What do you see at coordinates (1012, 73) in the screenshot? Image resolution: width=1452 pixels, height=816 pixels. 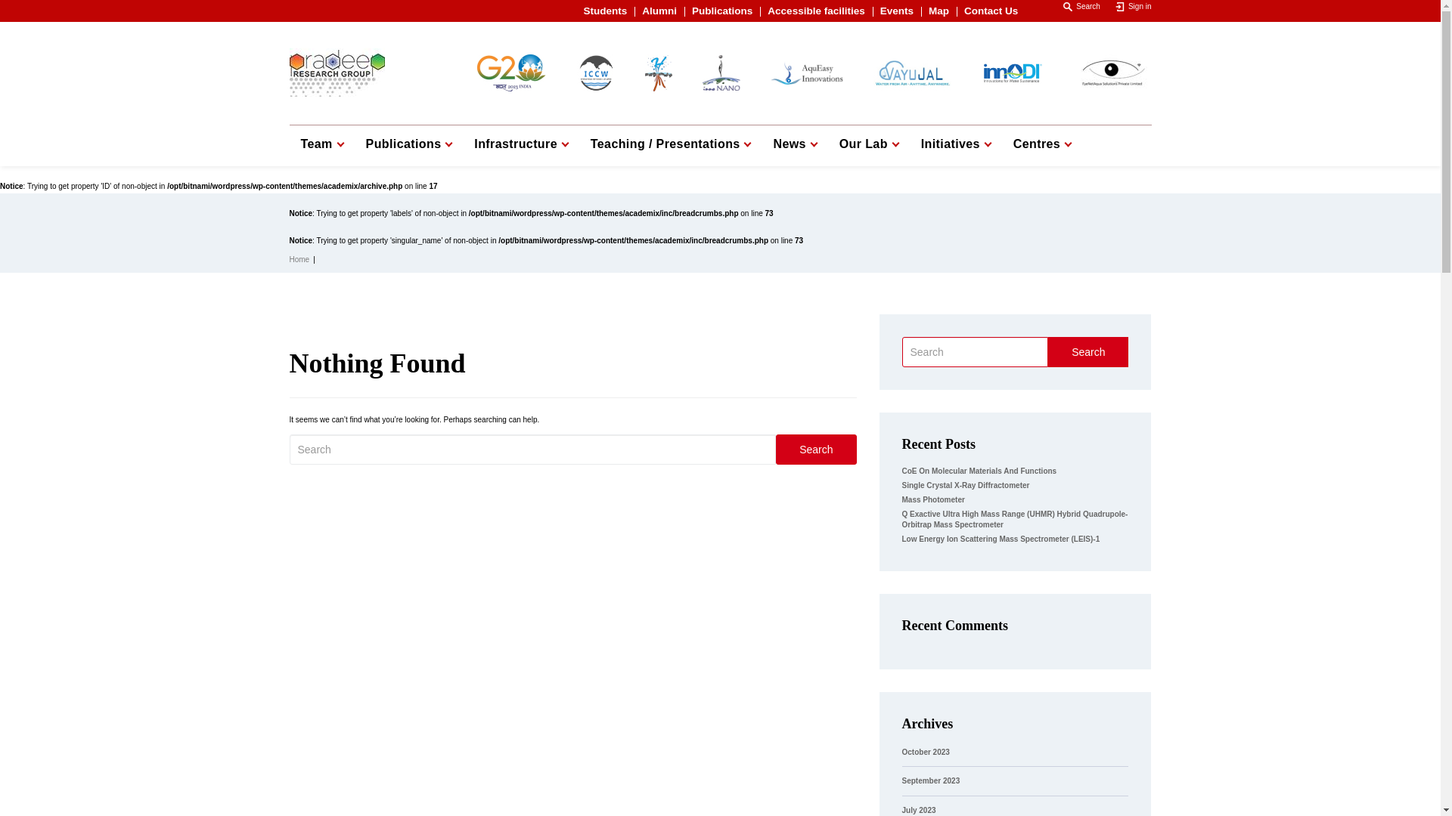 I see `InnoDI` at bounding box center [1012, 73].